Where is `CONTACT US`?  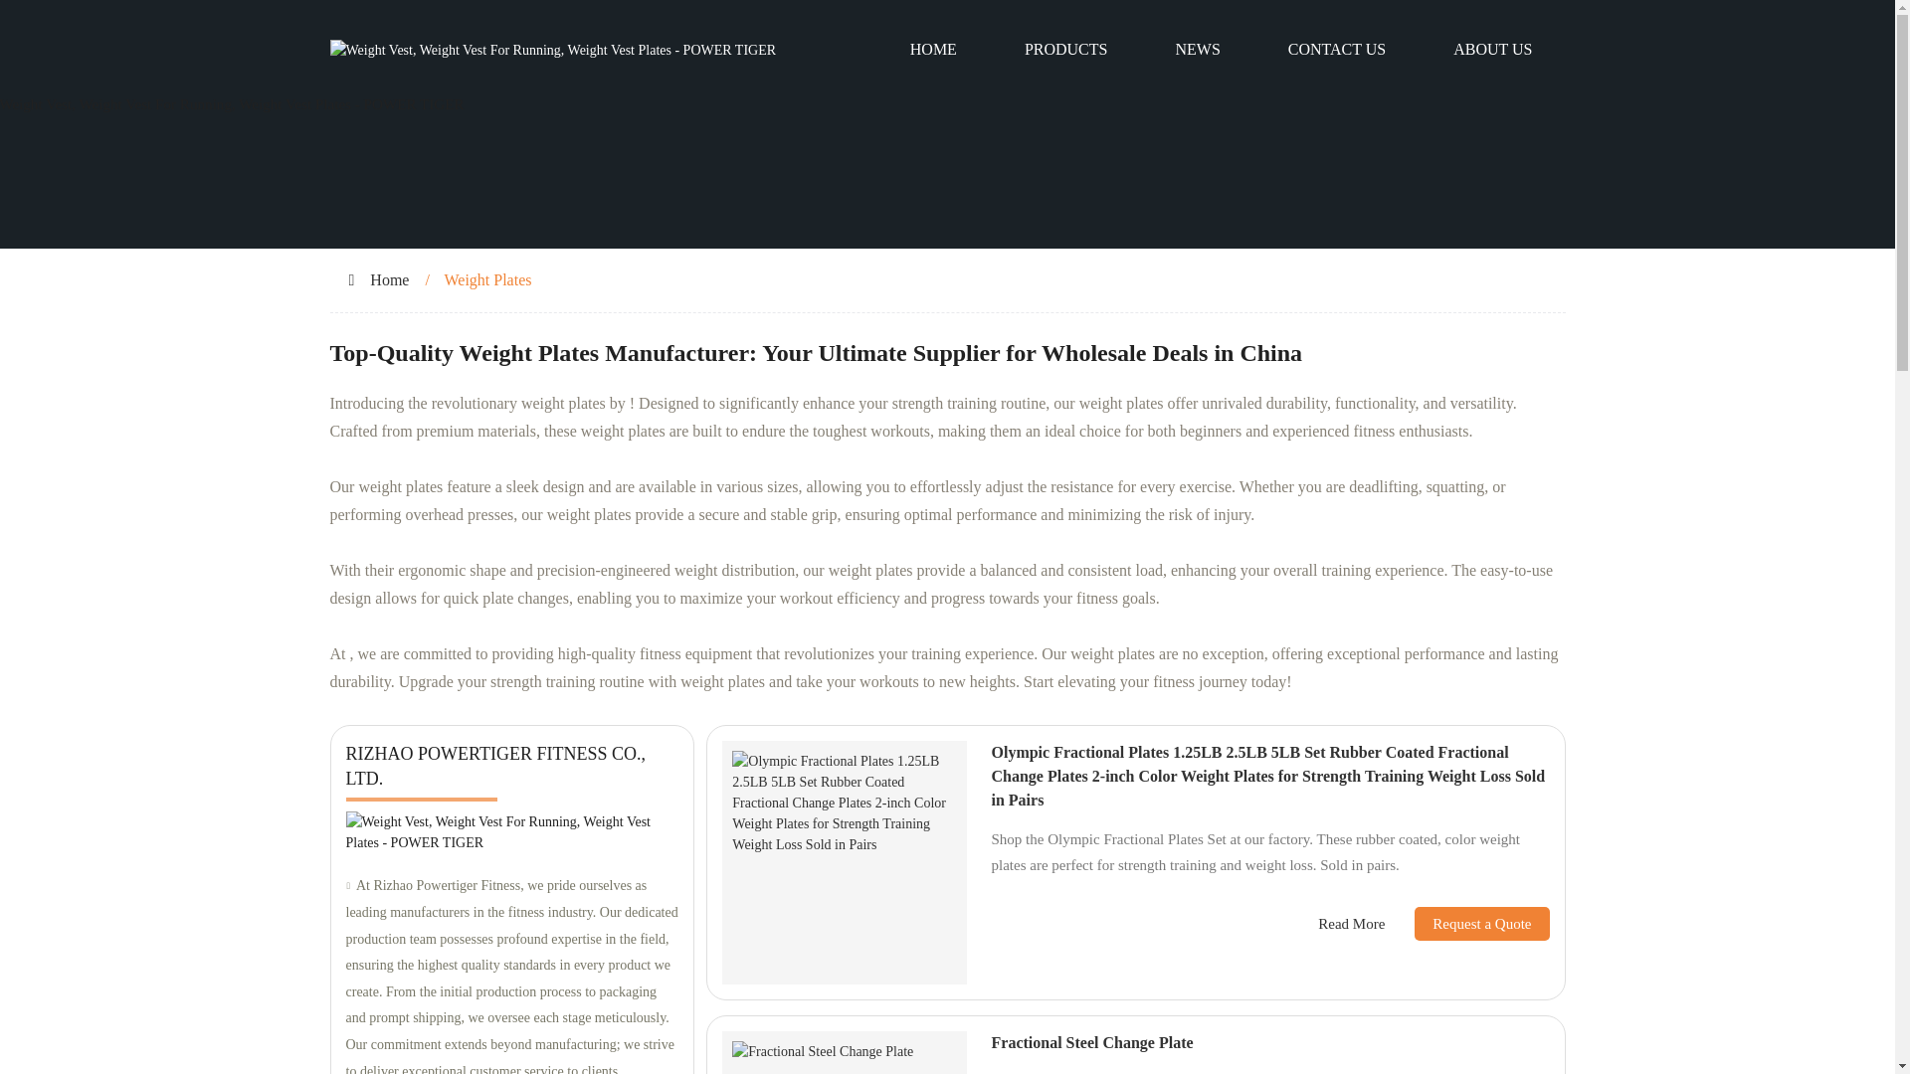
CONTACT US is located at coordinates (1337, 50).